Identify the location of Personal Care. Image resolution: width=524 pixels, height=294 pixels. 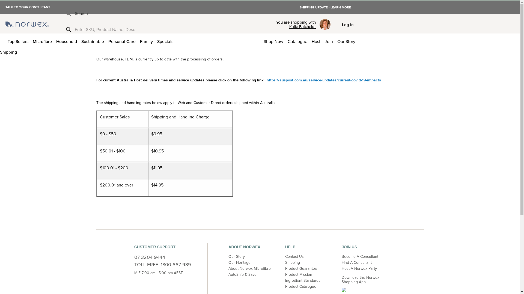
(122, 41).